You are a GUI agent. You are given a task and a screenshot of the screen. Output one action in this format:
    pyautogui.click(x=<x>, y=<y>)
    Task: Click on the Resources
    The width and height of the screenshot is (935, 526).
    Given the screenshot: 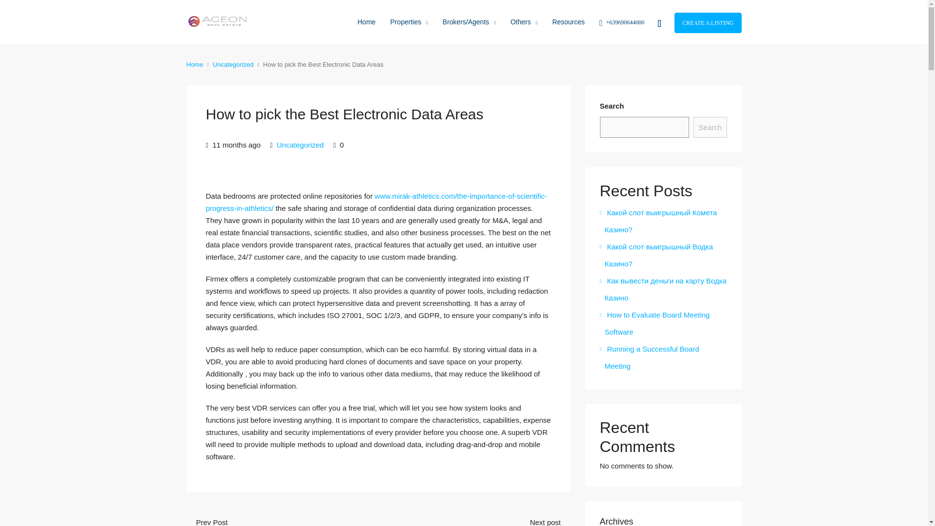 What is the action you would take?
    pyautogui.click(x=568, y=21)
    